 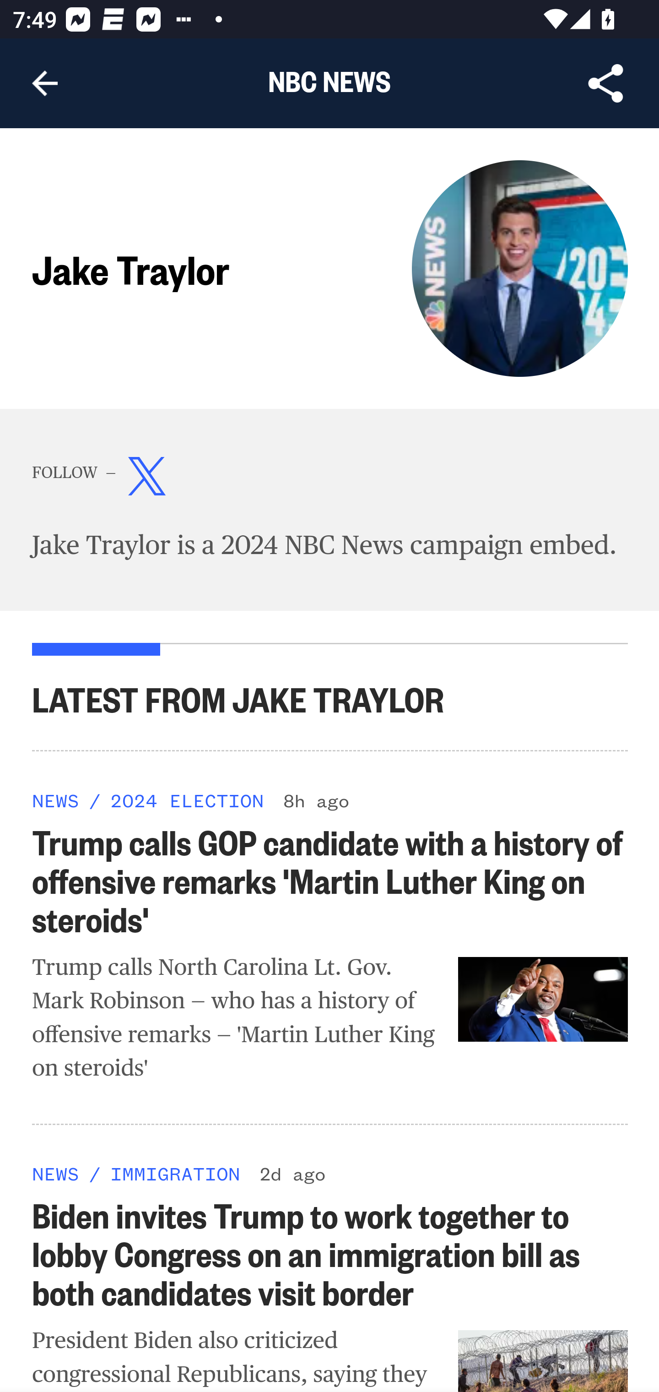 I want to click on Navigate up, so click(x=45, y=83).